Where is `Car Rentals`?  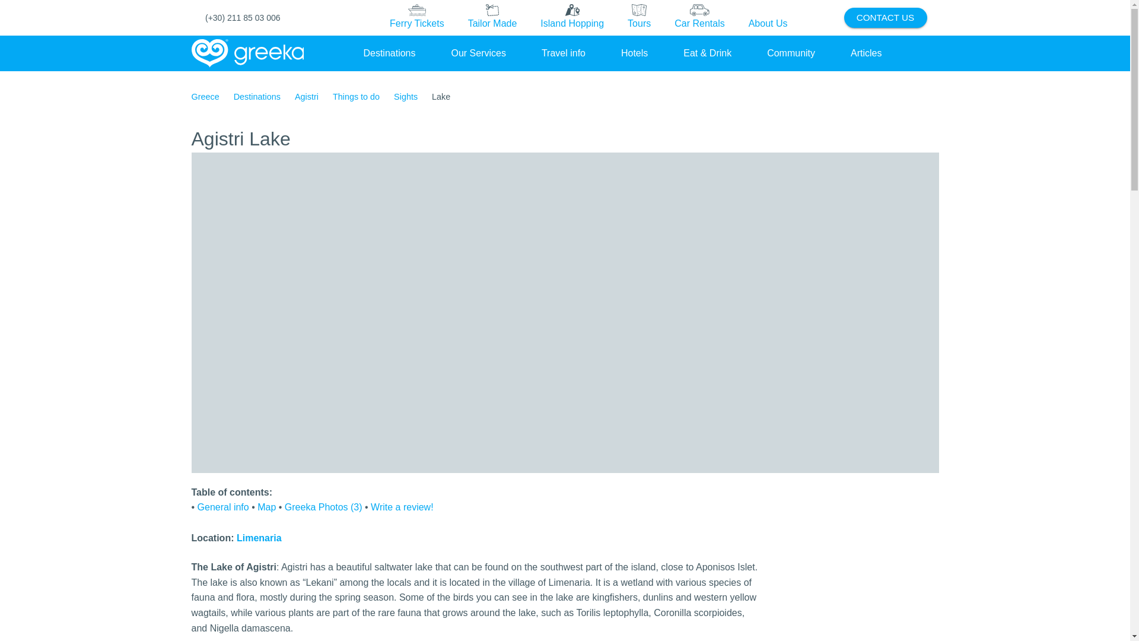
Car Rentals is located at coordinates (699, 17).